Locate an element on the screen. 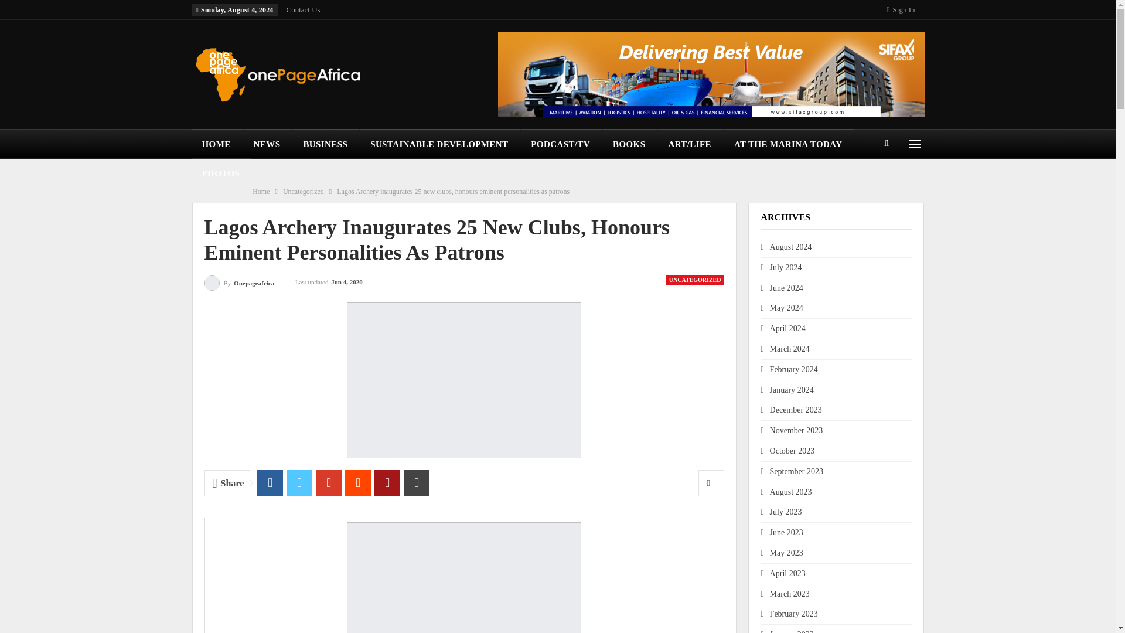  Uncategorized is located at coordinates (304, 192).